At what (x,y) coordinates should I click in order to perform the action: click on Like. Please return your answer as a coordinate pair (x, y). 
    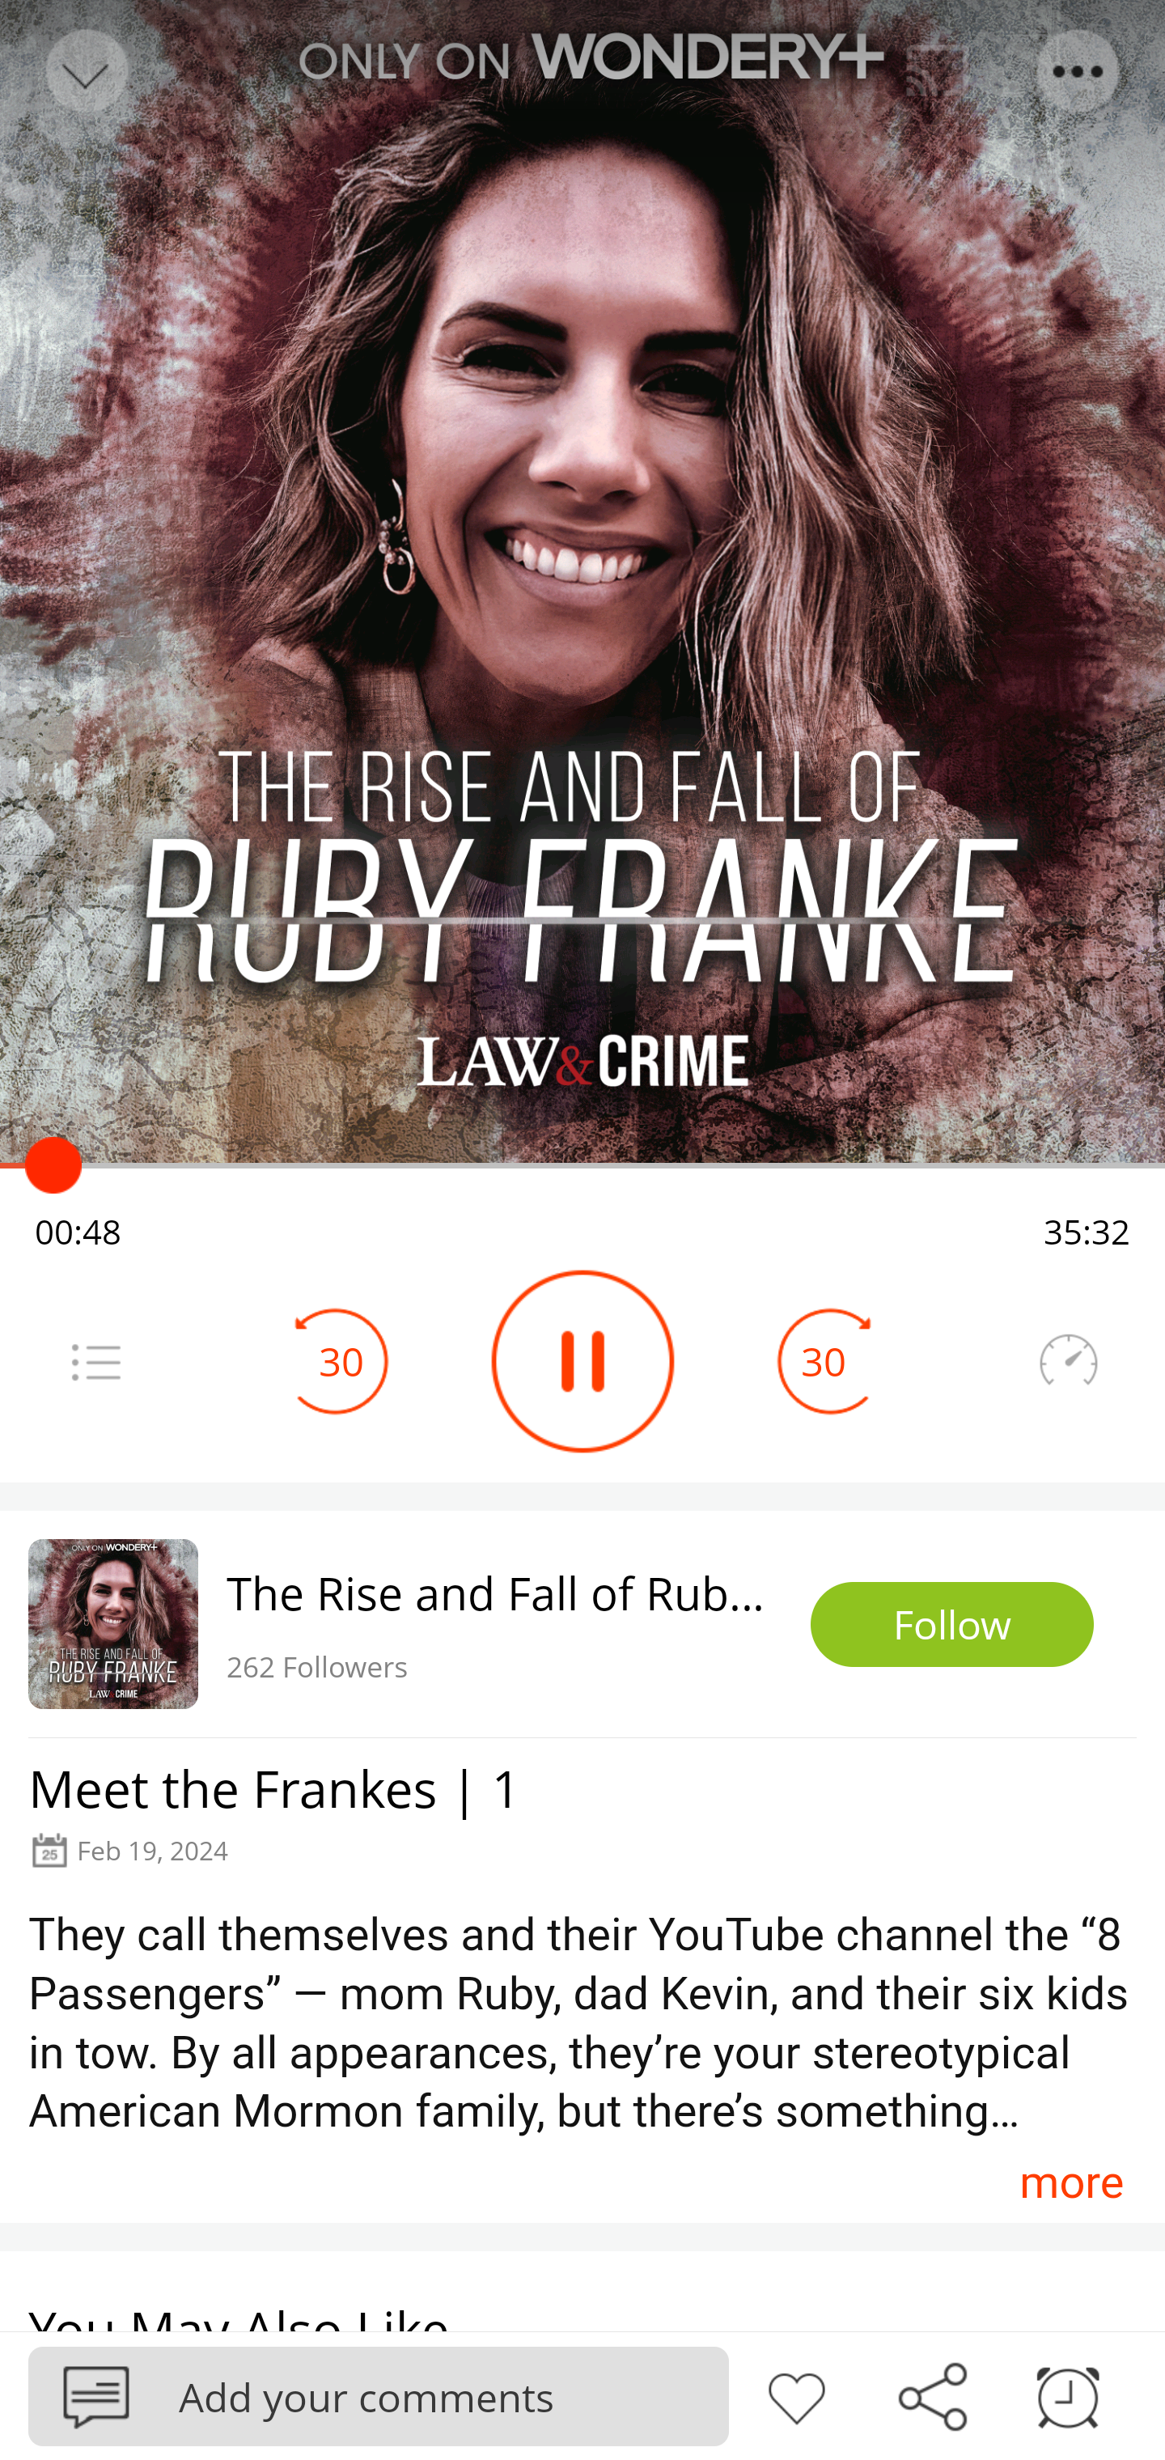
    Looking at the image, I should click on (796, 2394).